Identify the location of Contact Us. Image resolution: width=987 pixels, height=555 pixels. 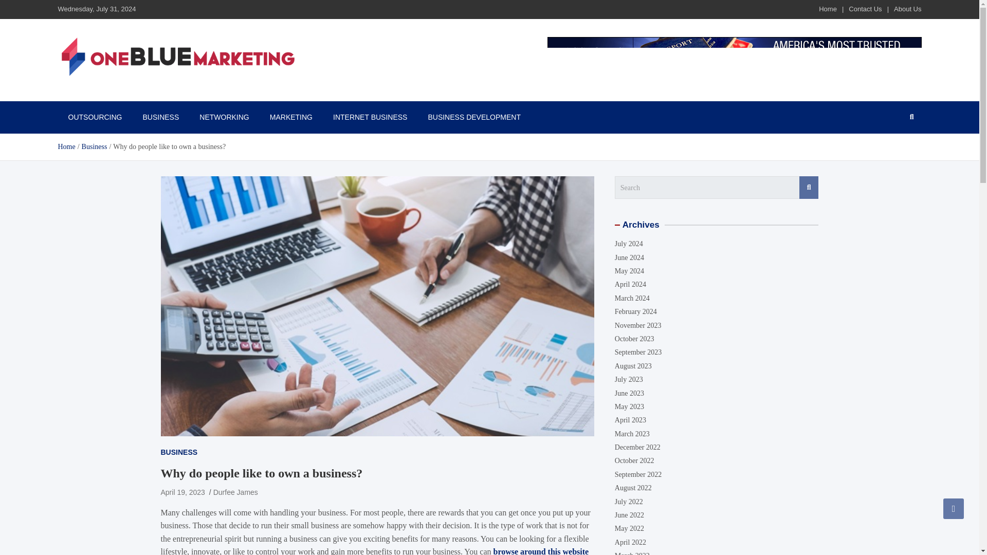
(865, 8).